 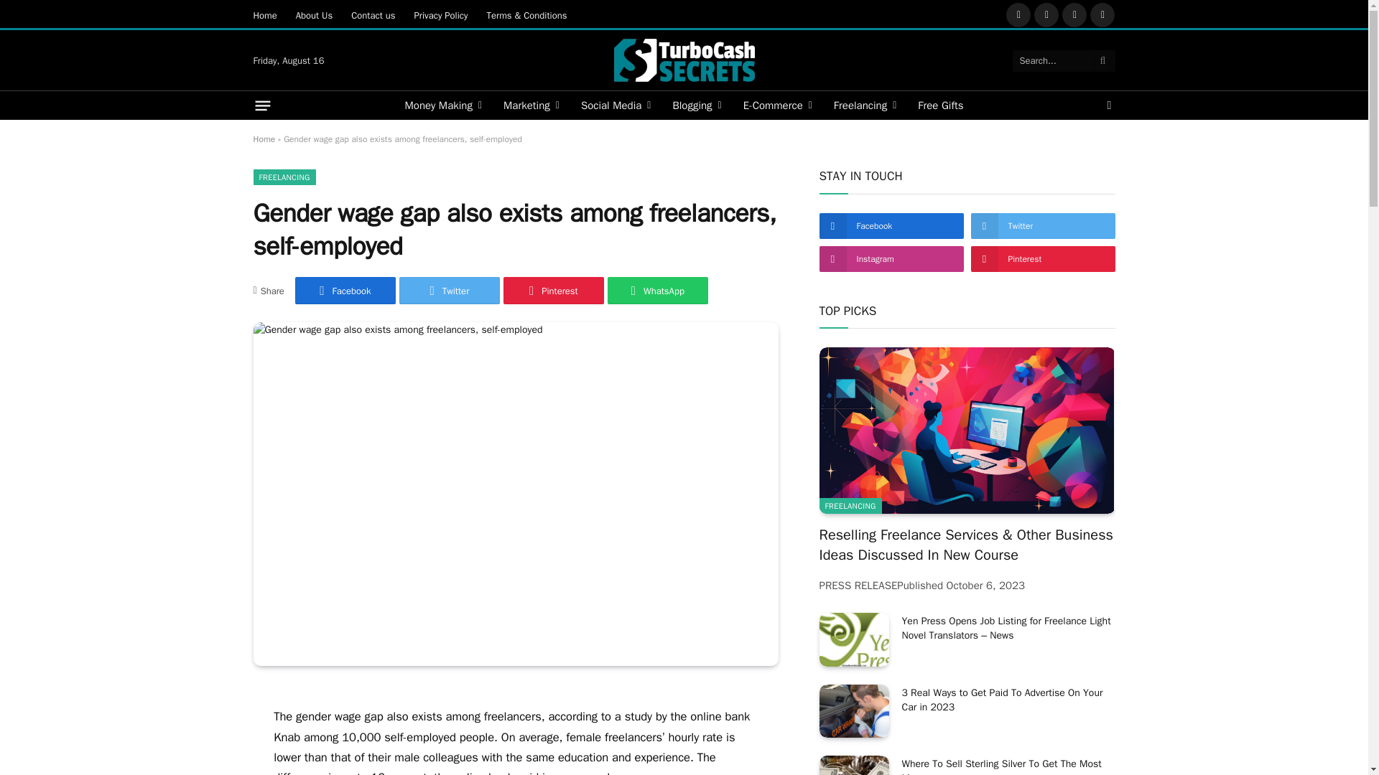 I want to click on Instagram, so click(x=1074, y=14).